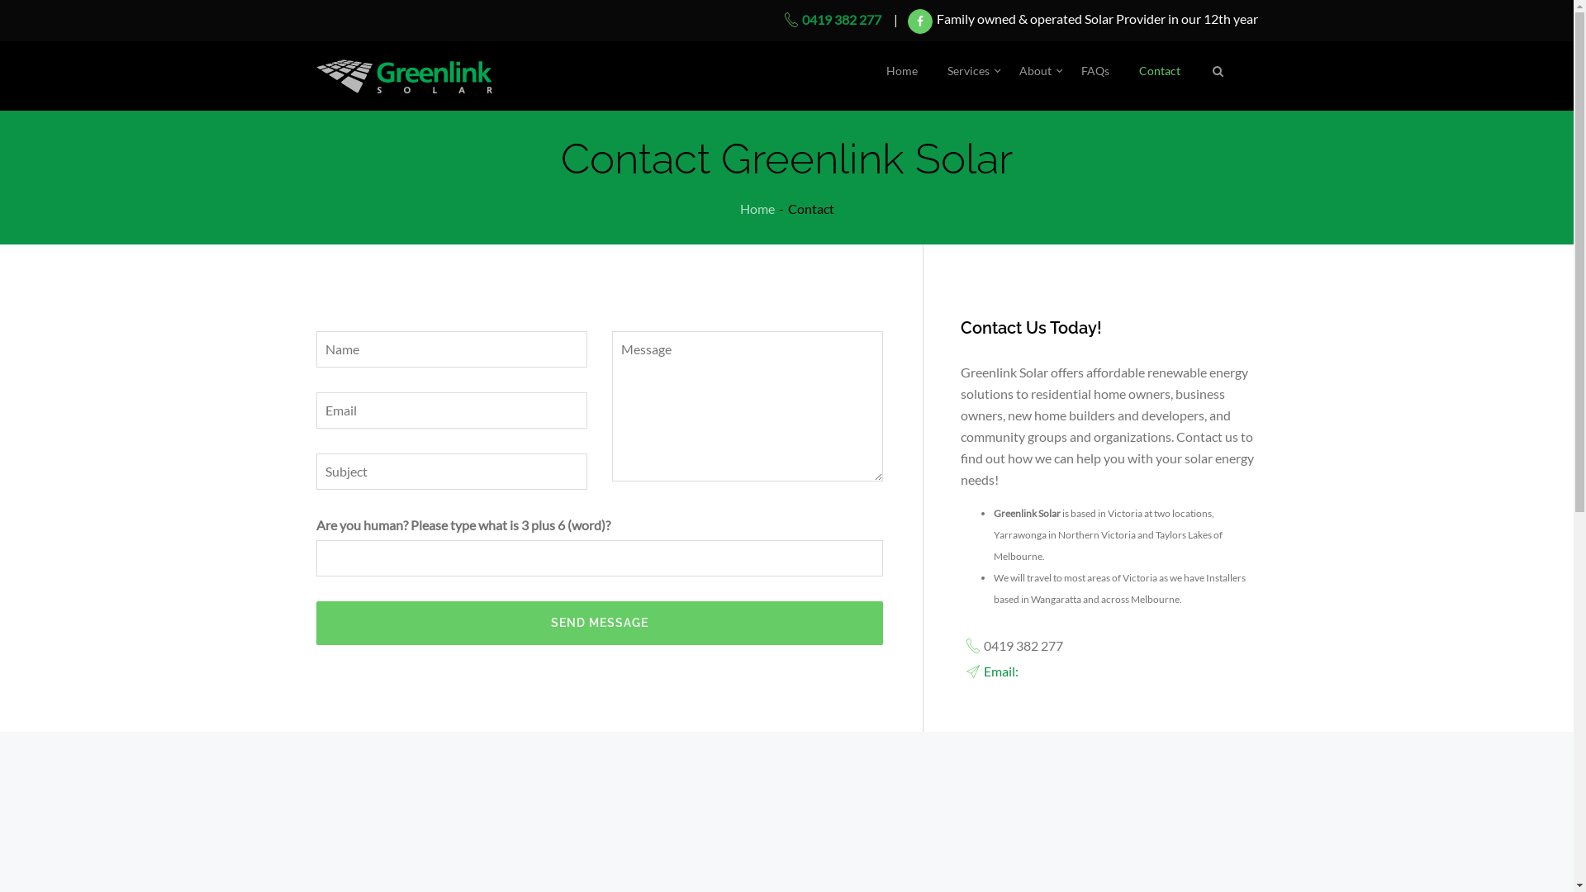 This screenshot has width=1586, height=892. What do you see at coordinates (902, 71) in the screenshot?
I see `Home` at bounding box center [902, 71].